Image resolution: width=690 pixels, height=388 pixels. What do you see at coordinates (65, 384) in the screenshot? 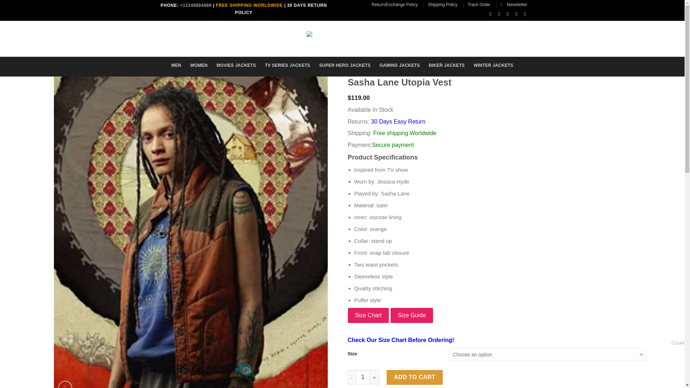
I see `Zoom` at bounding box center [65, 384].